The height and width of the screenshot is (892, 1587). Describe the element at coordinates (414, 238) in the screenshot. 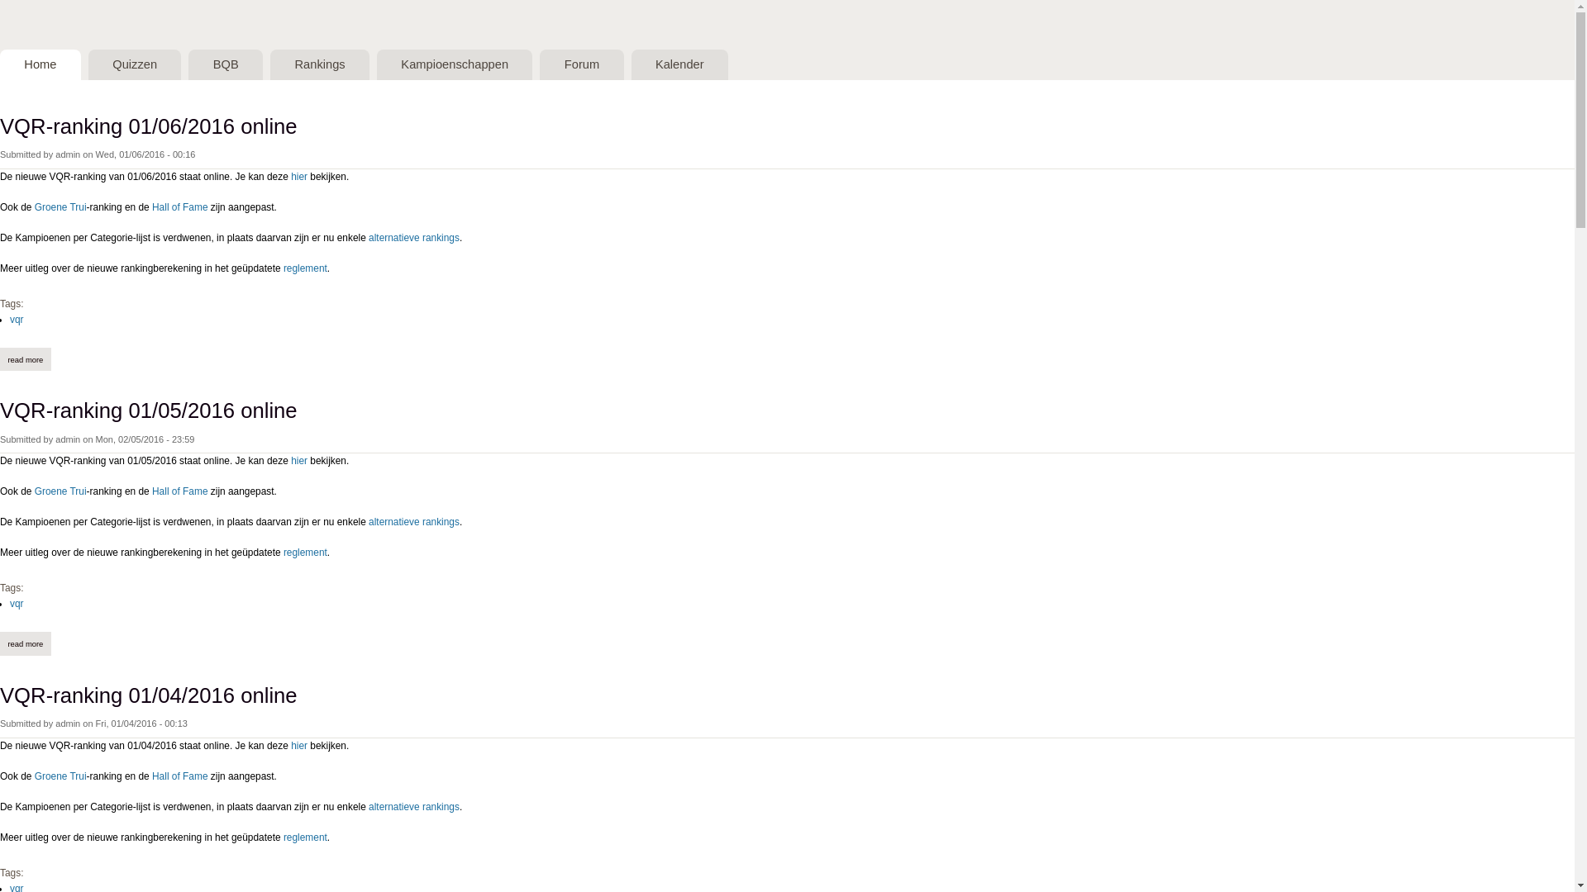

I see `alternatieve rankings` at that location.